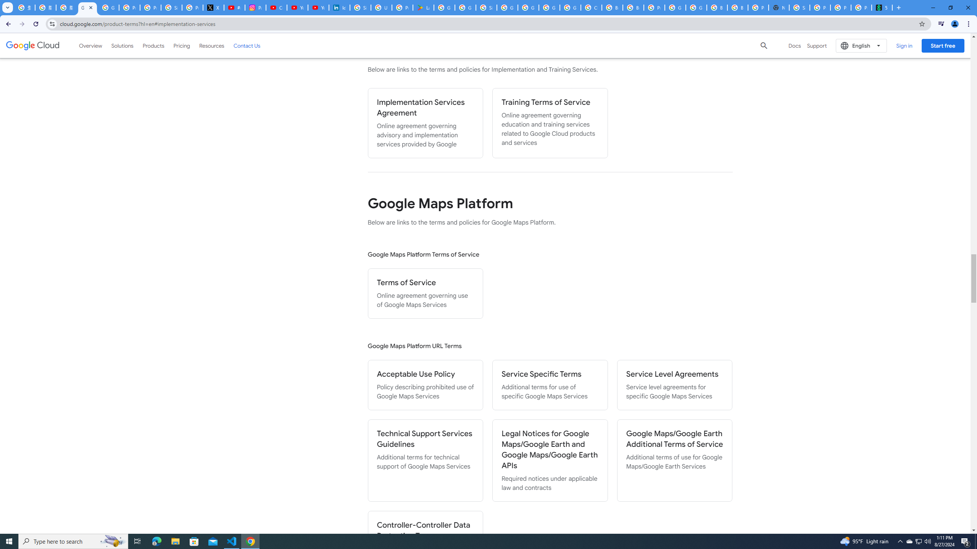  What do you see at coordinates (211, 45) in the screenshot?
I see `Resources` at bounding box center [211, 45].